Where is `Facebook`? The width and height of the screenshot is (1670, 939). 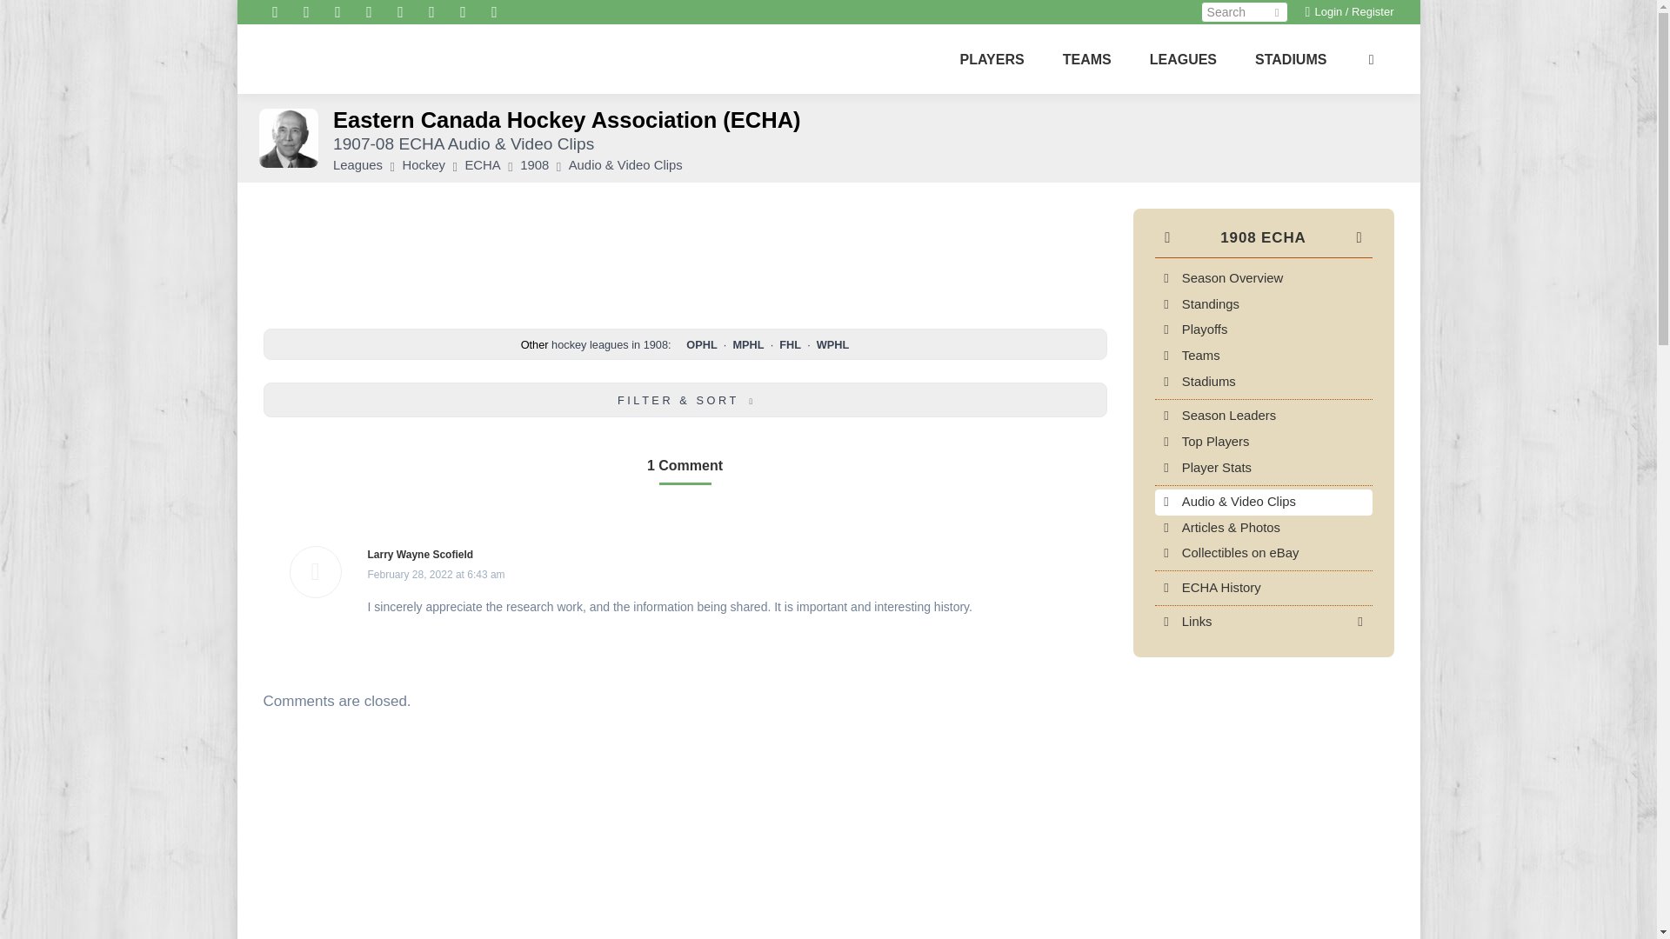 Facebook is located at coordinates (463, 12).